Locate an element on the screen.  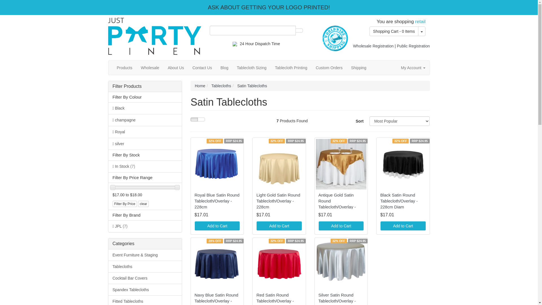
Filter Products is located at coordinates (145, 86).